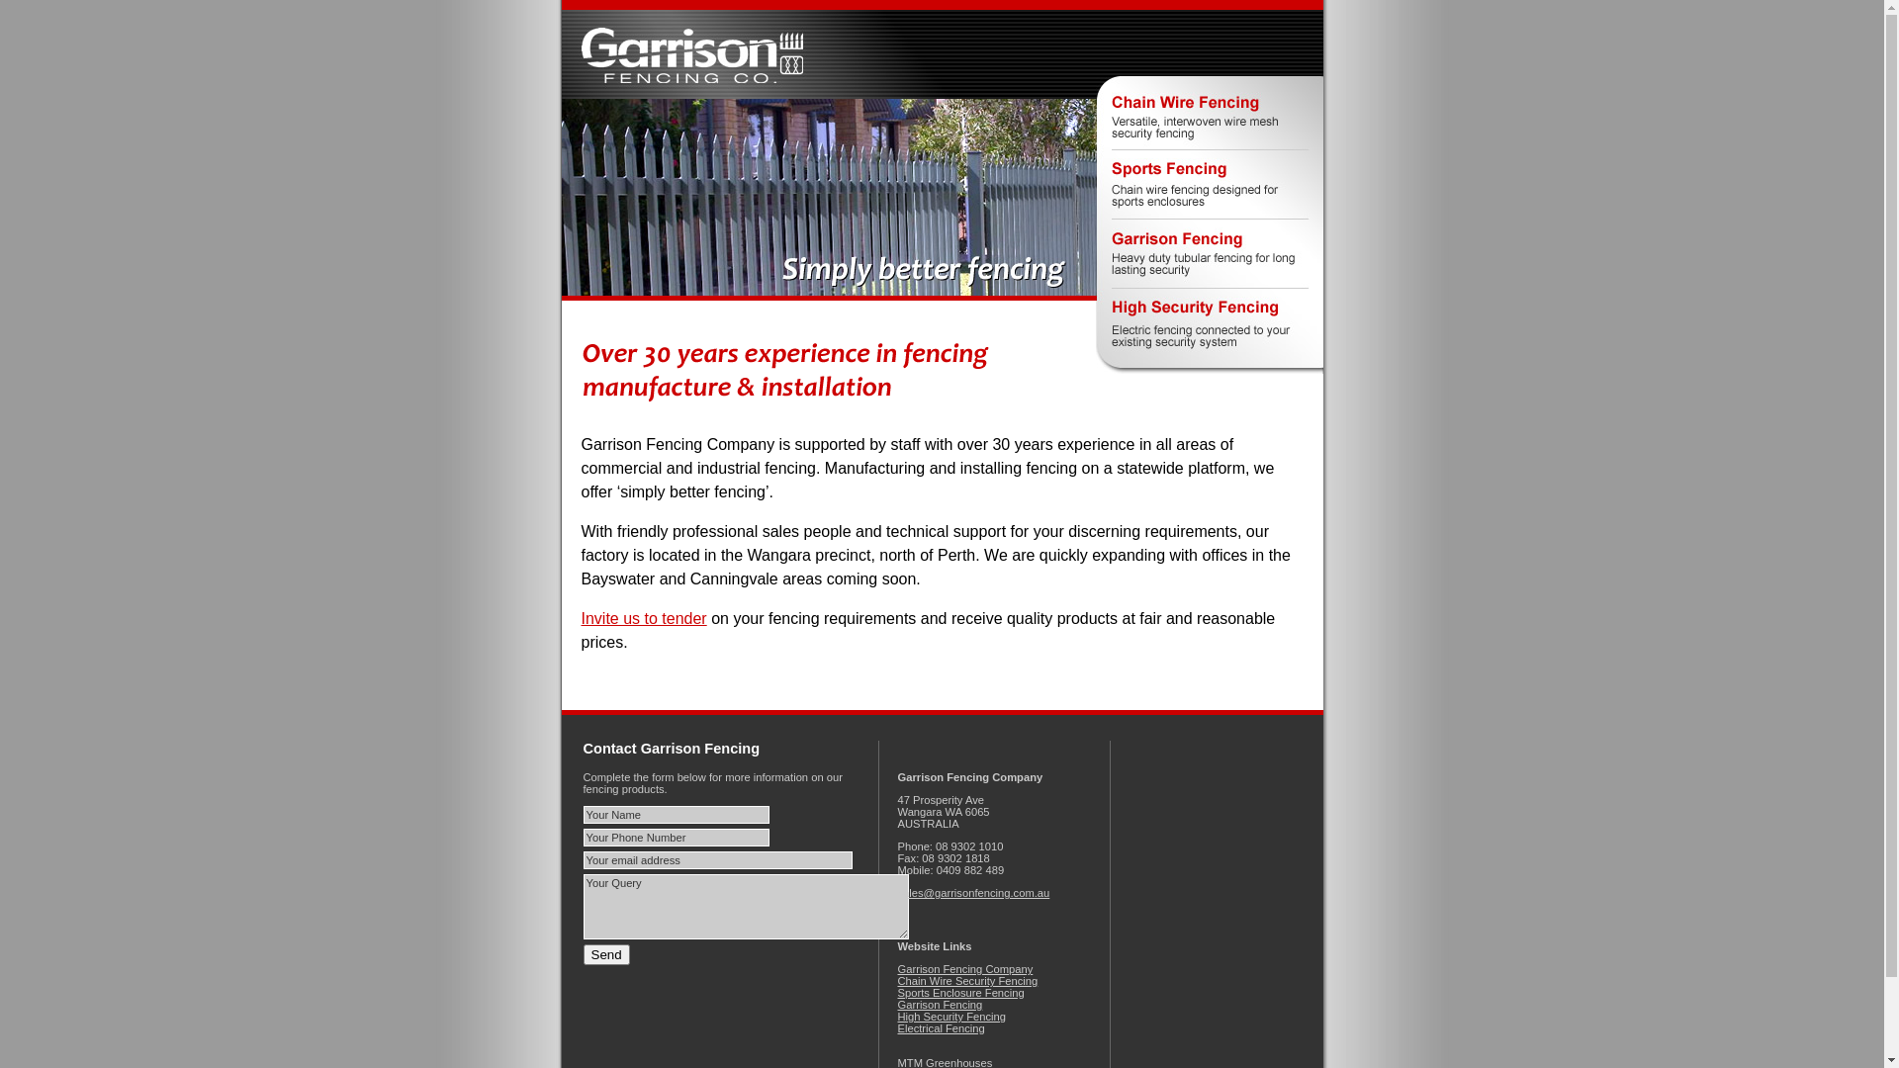 Image resolution: width=1899 pixels, height=1068 pixels. Describe the element at coordinates (645, 619) in the screenshot. I see `Invite us to tender` at that location.